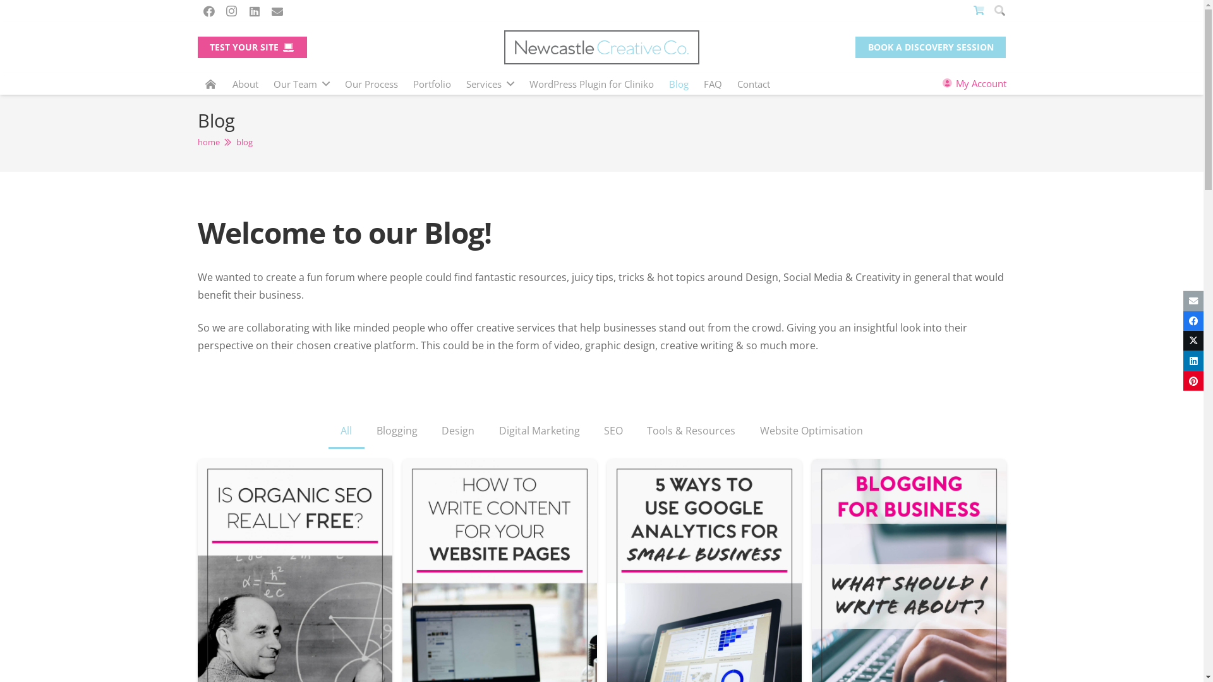 Image resolution: width=1213 pixels, height=682 pixels. What do you see at coordinates (1193, 301) in the screenshot?
I see `Email this` at bounding box center [1193, 301].